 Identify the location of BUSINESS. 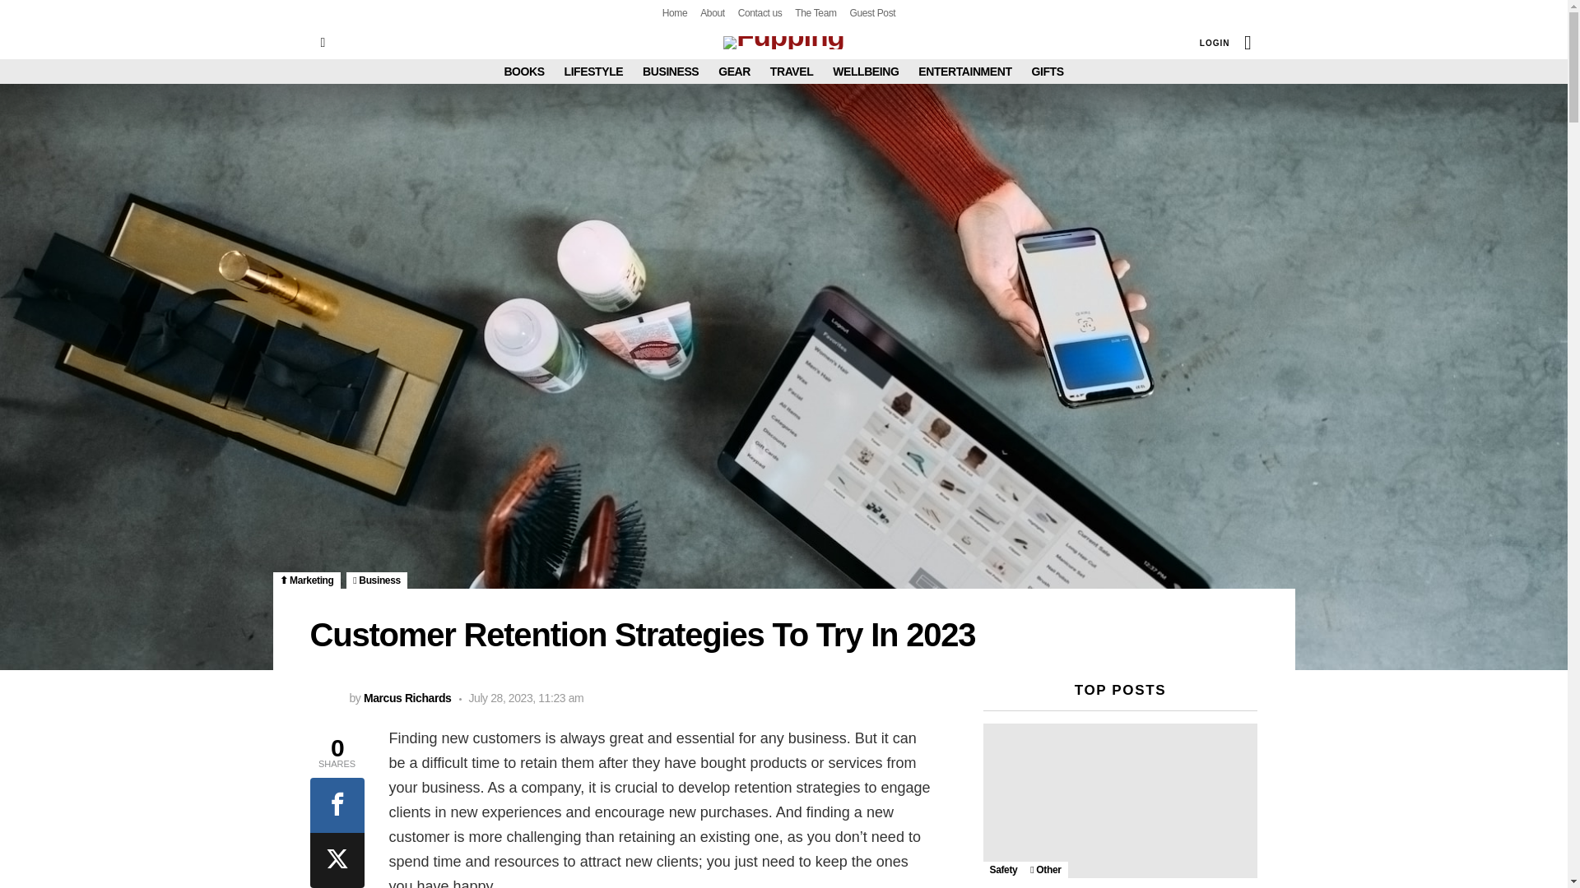
(670, 71).